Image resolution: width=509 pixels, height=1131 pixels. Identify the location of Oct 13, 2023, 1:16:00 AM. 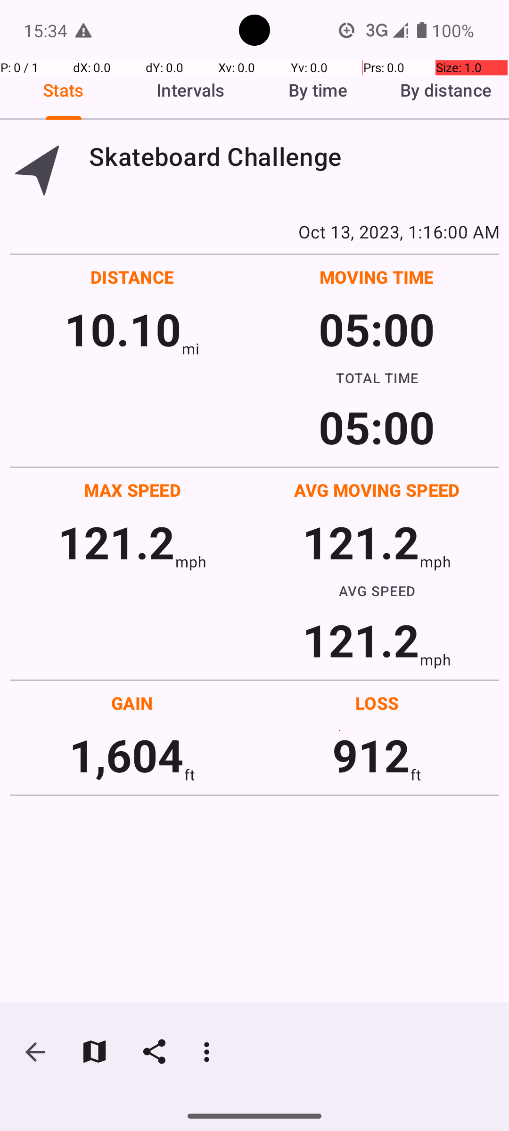
(254, 231).